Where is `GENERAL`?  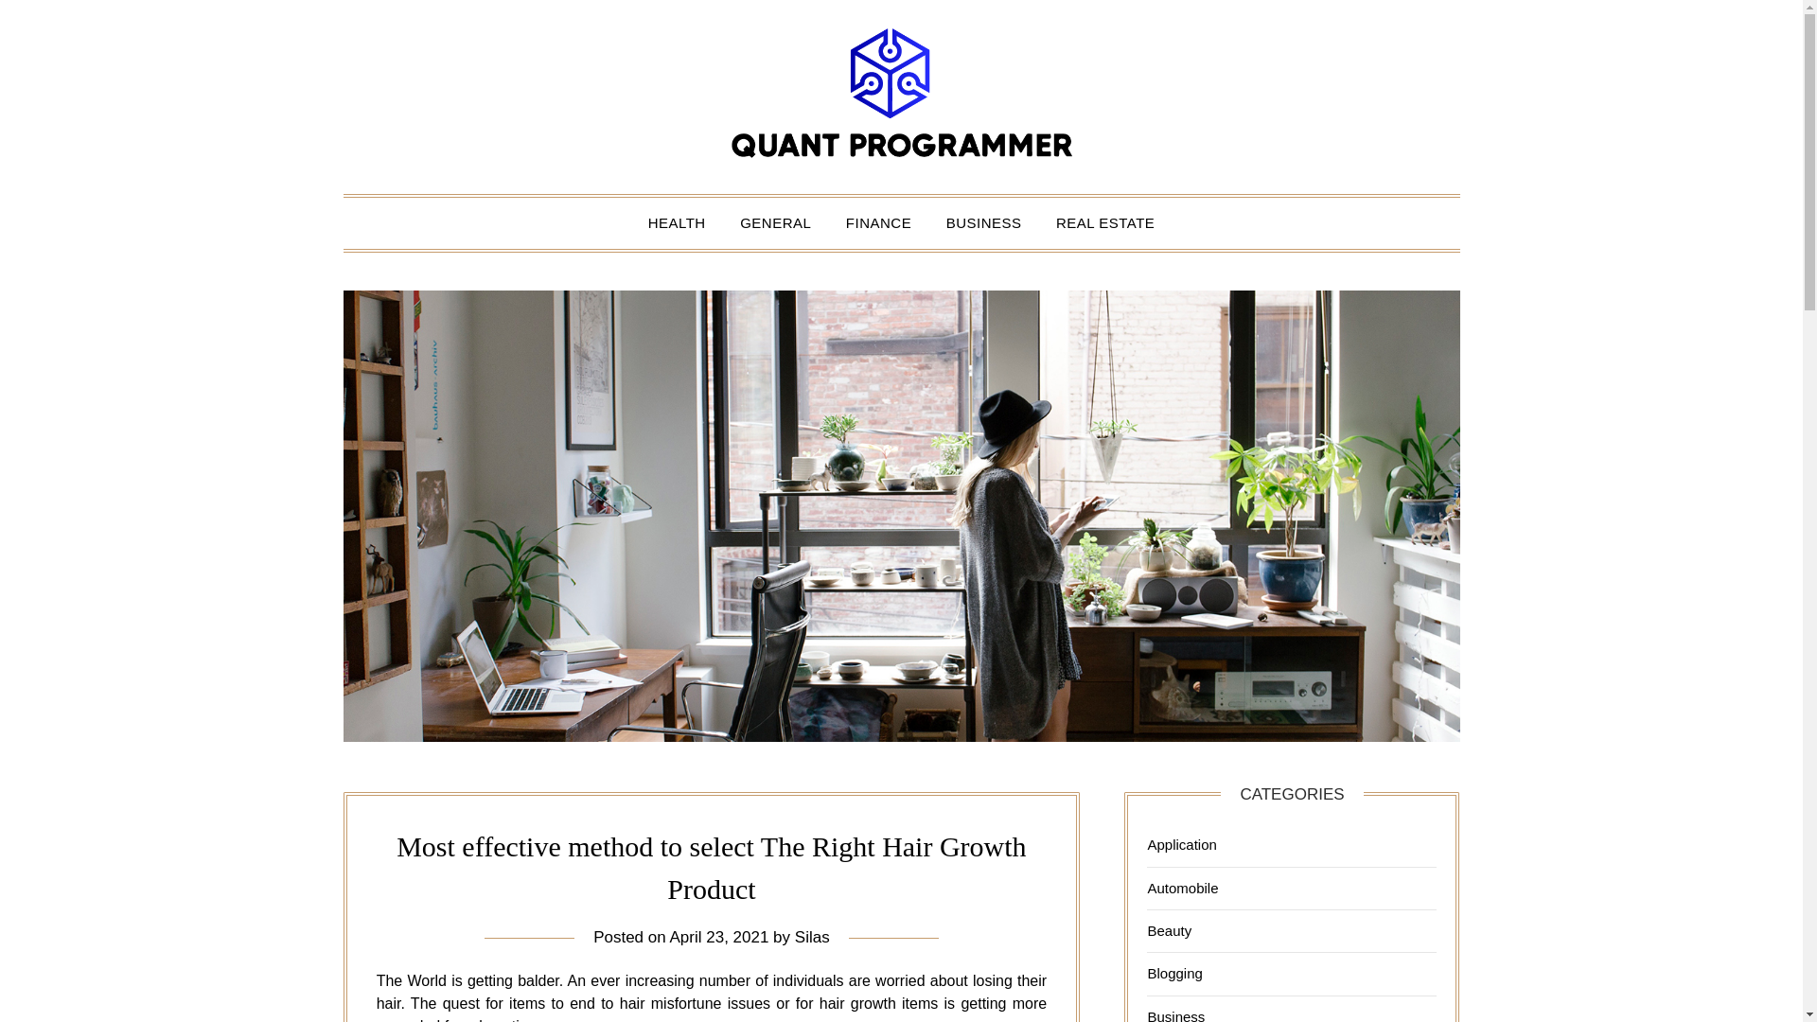 GENERAL is located at coordinates (776, 223).